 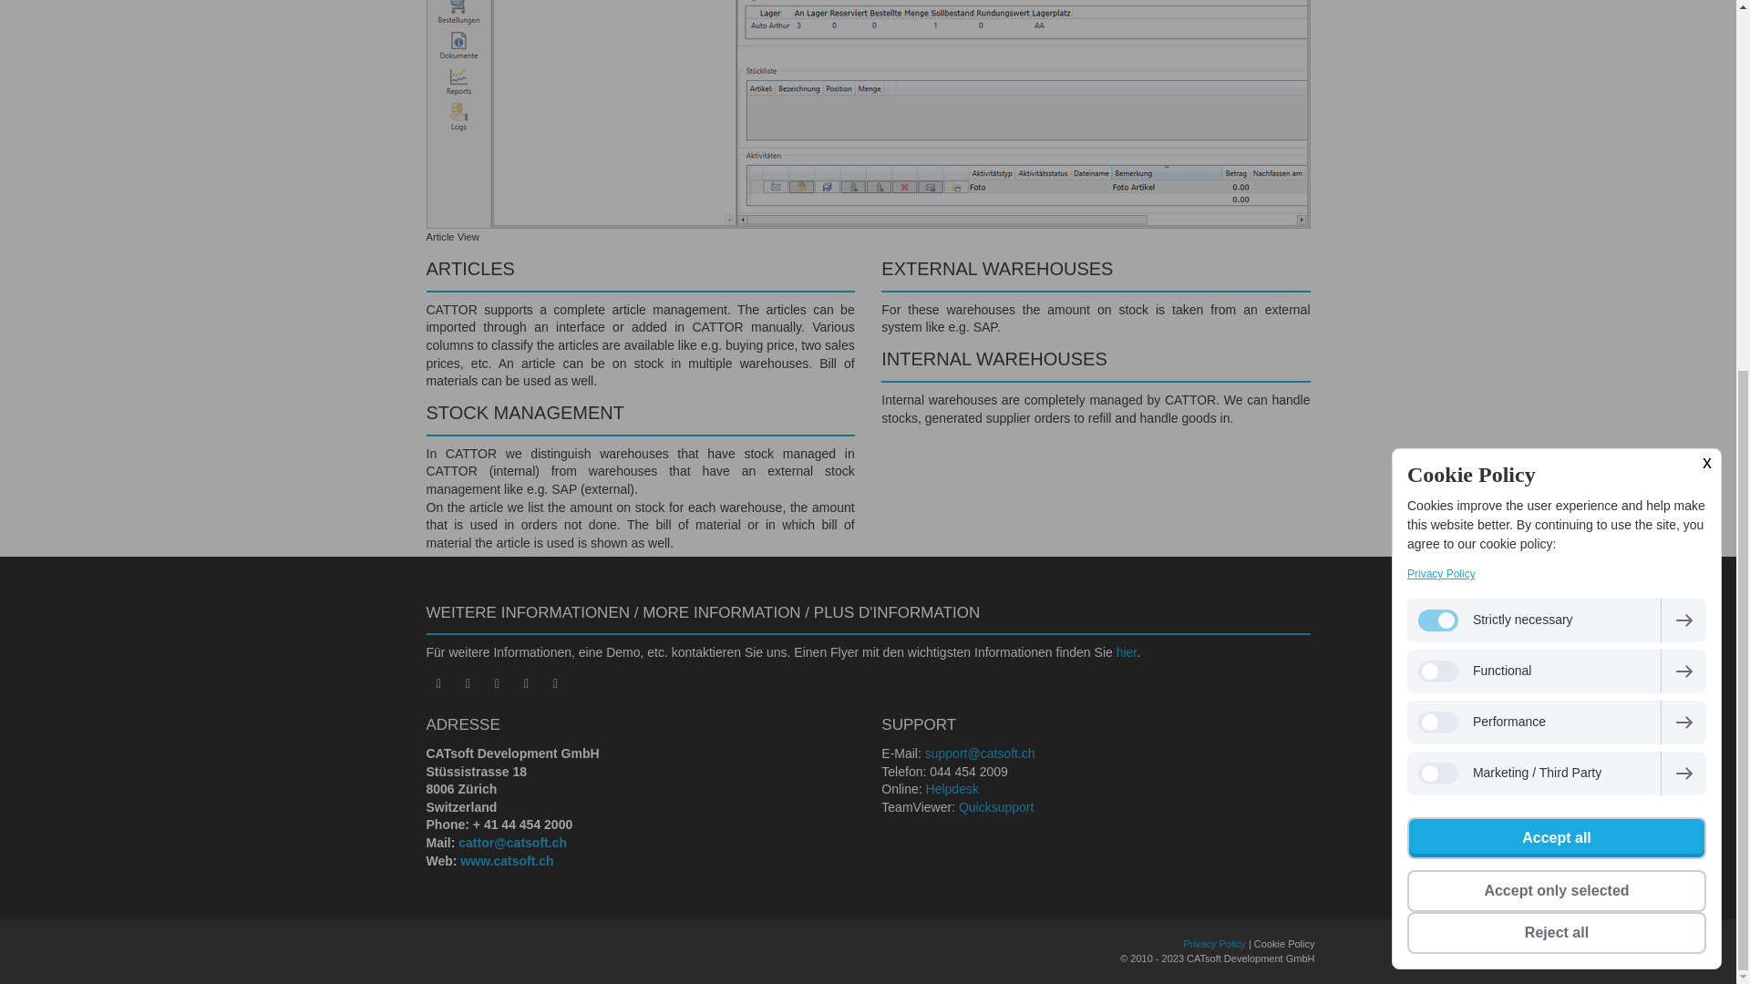 What do you see at coordinates (556, 683) in the screenshot?
I see `Xing` at bounding box center [556, 683].